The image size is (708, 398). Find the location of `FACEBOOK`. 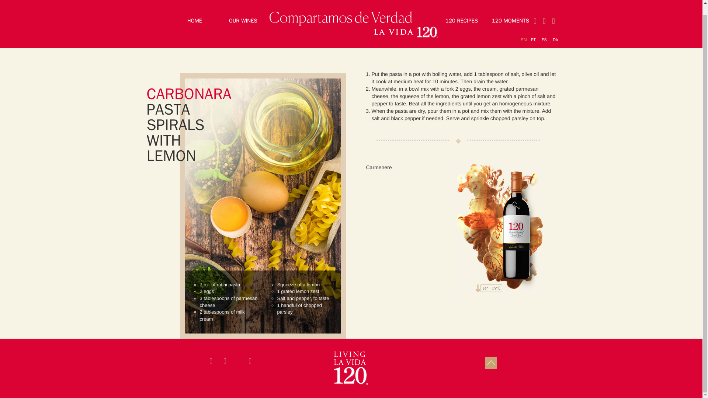

FACEBOOK is located at coordinates (553, 11).